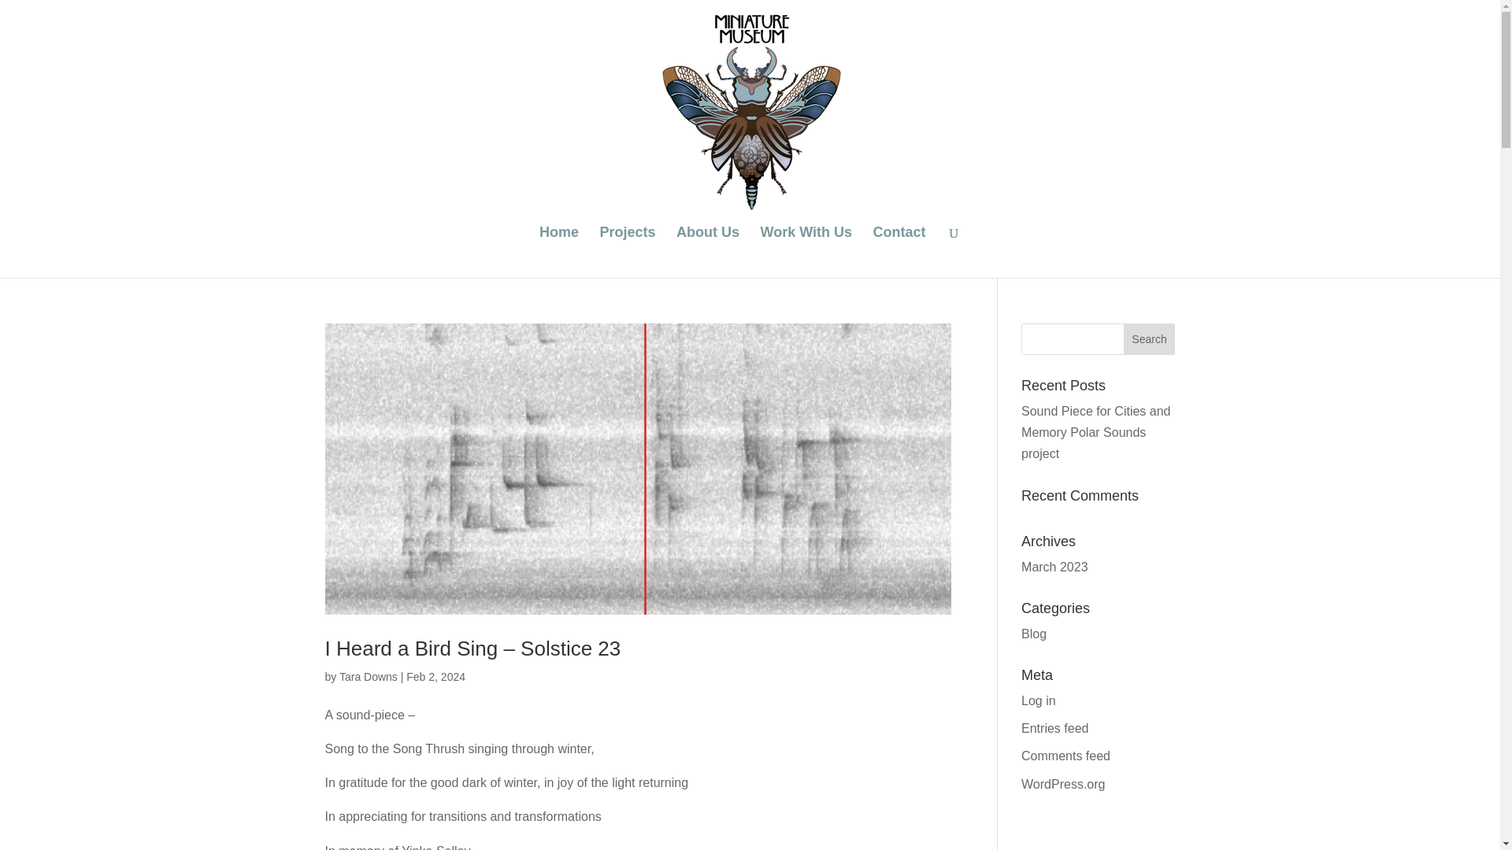  Describe the element at coordinates (1065, 756) in the screenshot. I see `Comments feed` at that location.